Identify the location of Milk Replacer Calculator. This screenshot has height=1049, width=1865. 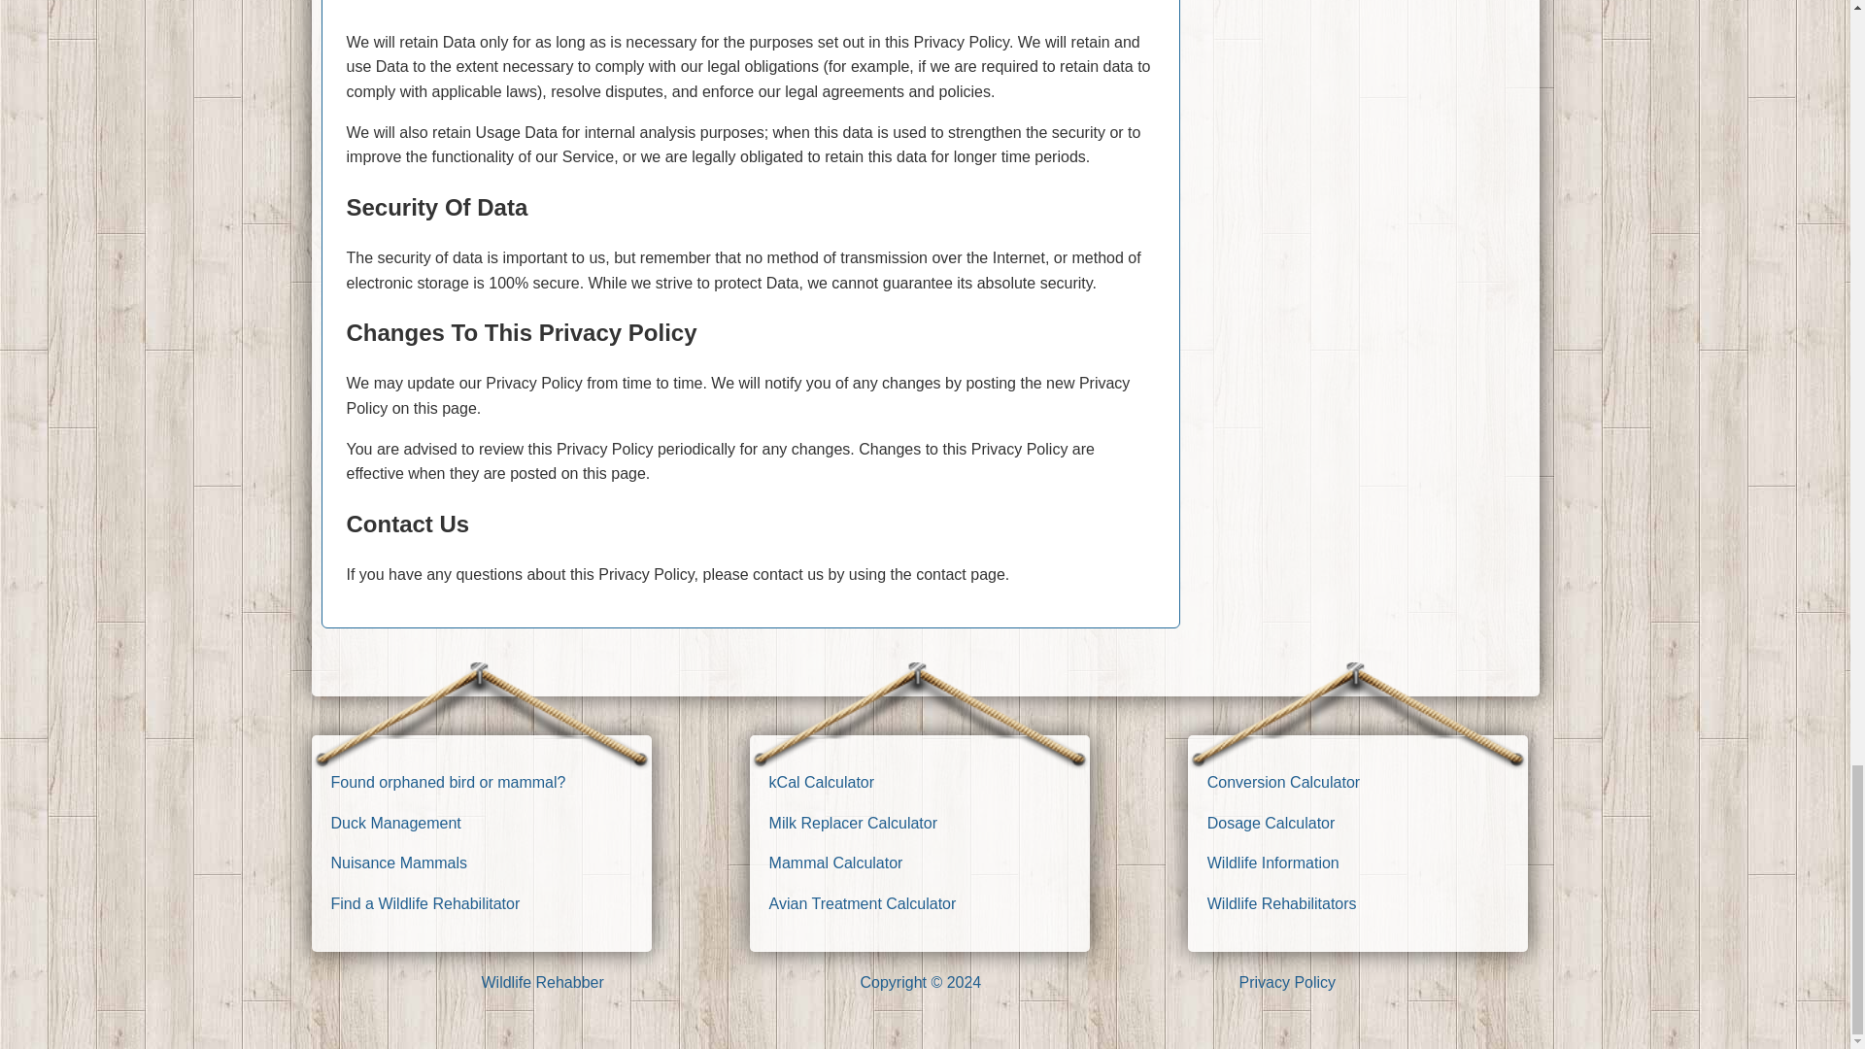
(853, 824).